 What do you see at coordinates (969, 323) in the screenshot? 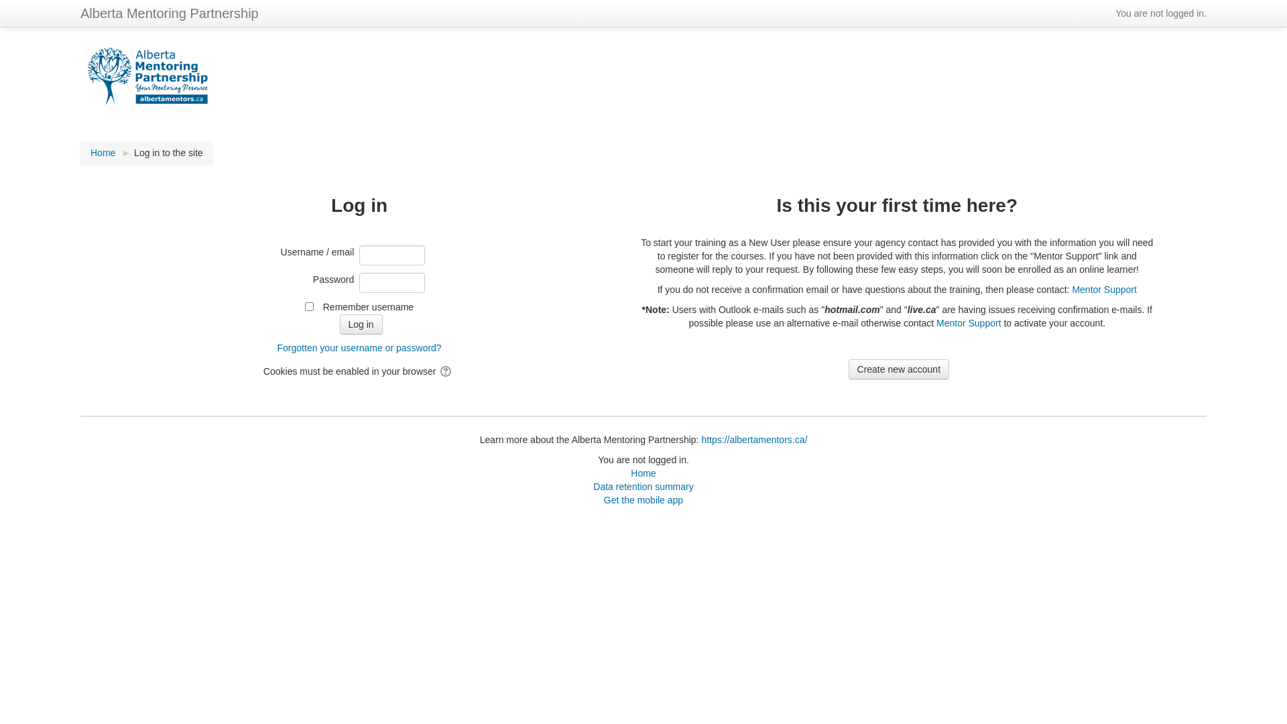
I see `Mentor Support` at bounding box center [969, 323].